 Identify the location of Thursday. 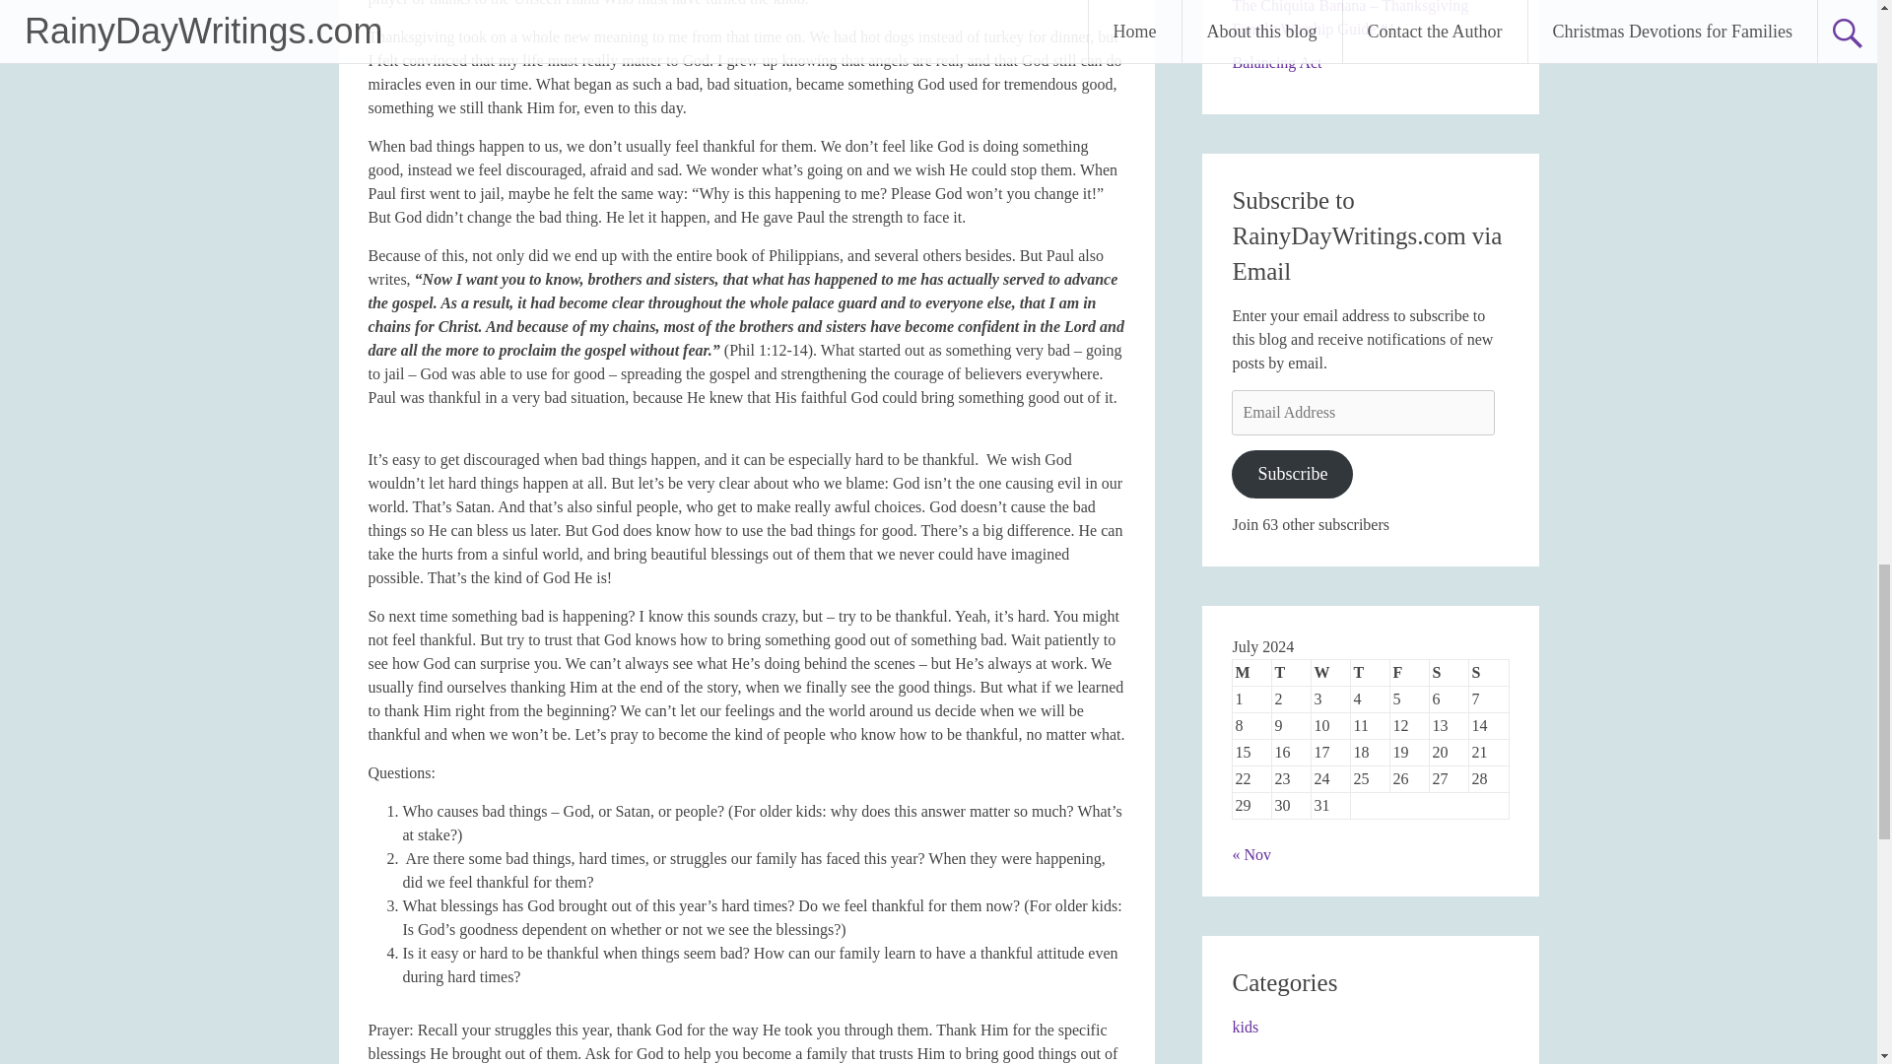
(1370, 672).